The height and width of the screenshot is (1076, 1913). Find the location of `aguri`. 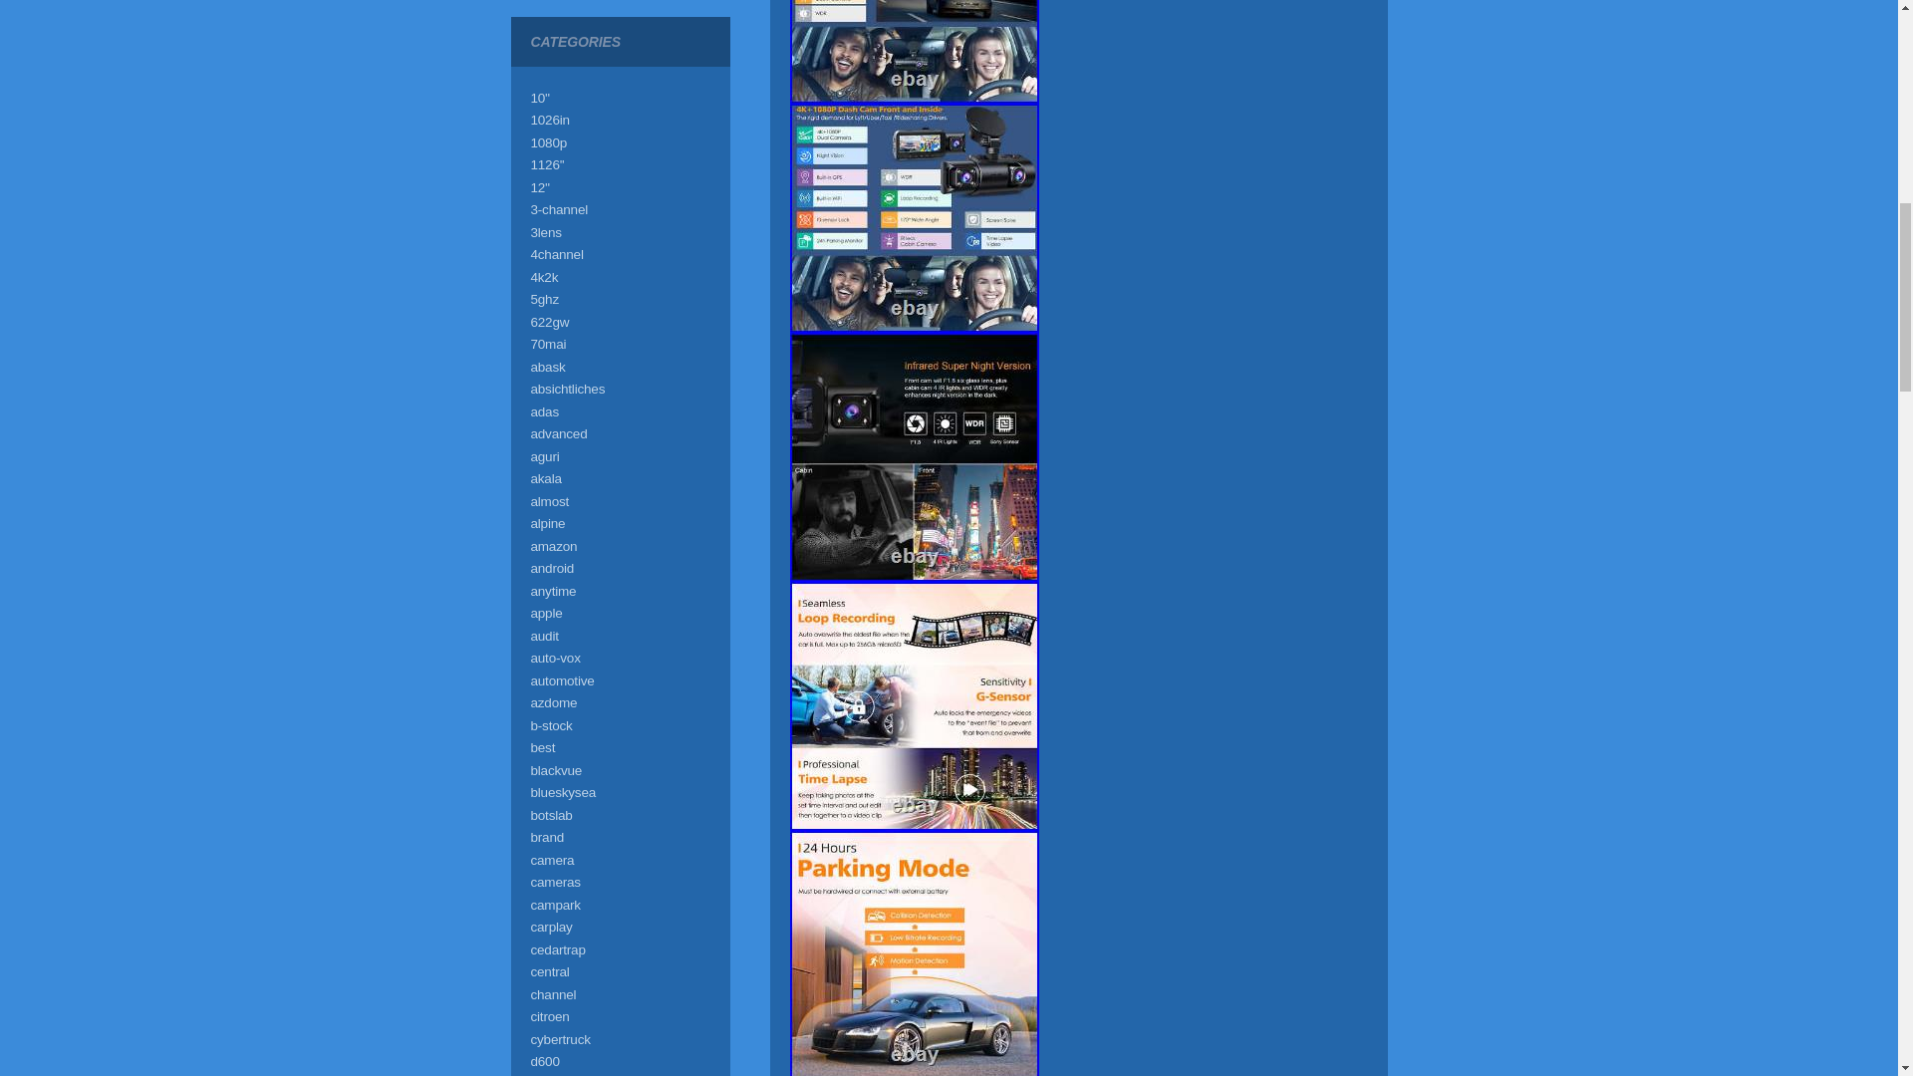

aguri is located at coordinates (544, 456).